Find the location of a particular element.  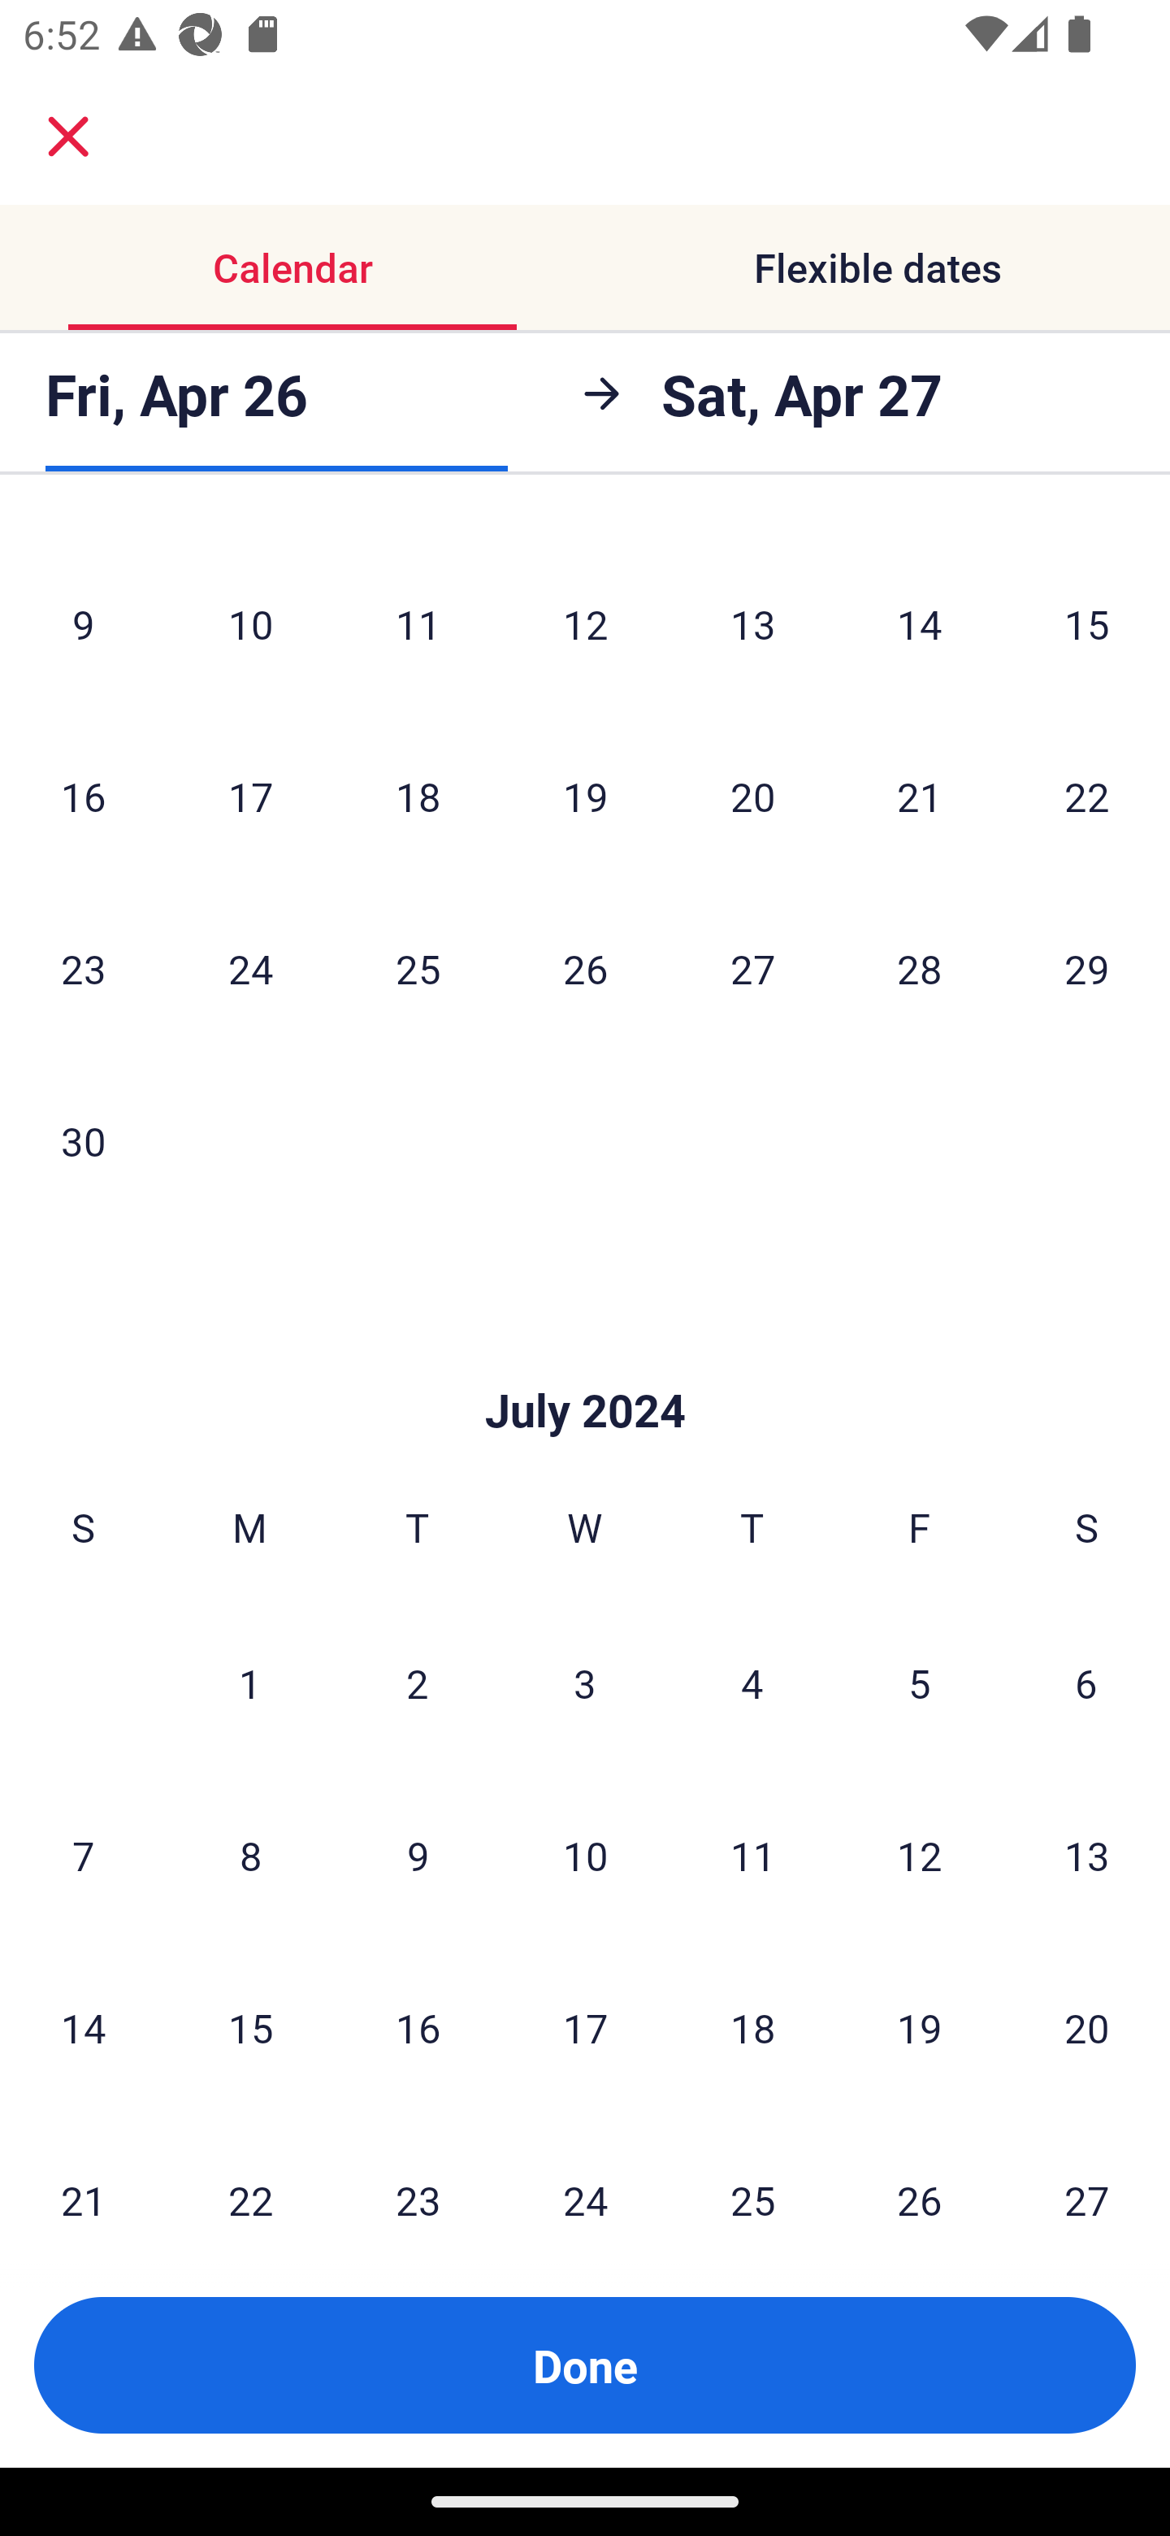

11 Thursday, July 11, 2024 is located at coordinates (752, 1855).